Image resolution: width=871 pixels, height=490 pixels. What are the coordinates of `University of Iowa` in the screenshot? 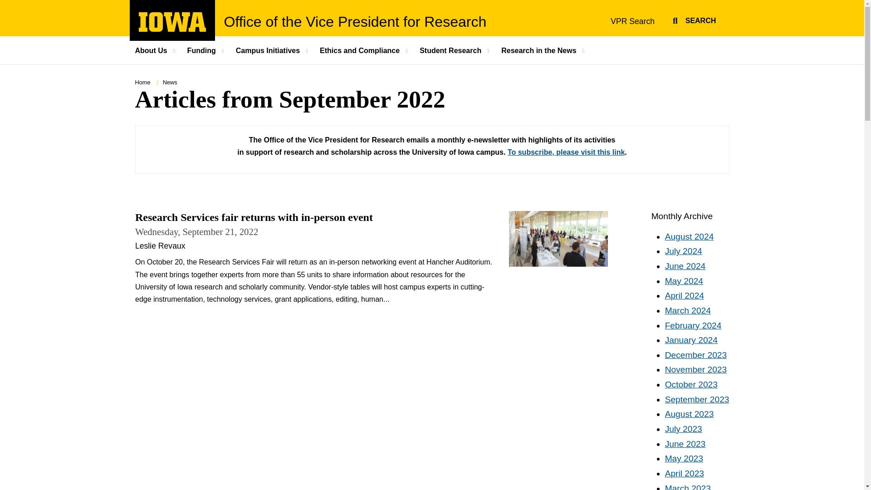 It's located at (172, 22).